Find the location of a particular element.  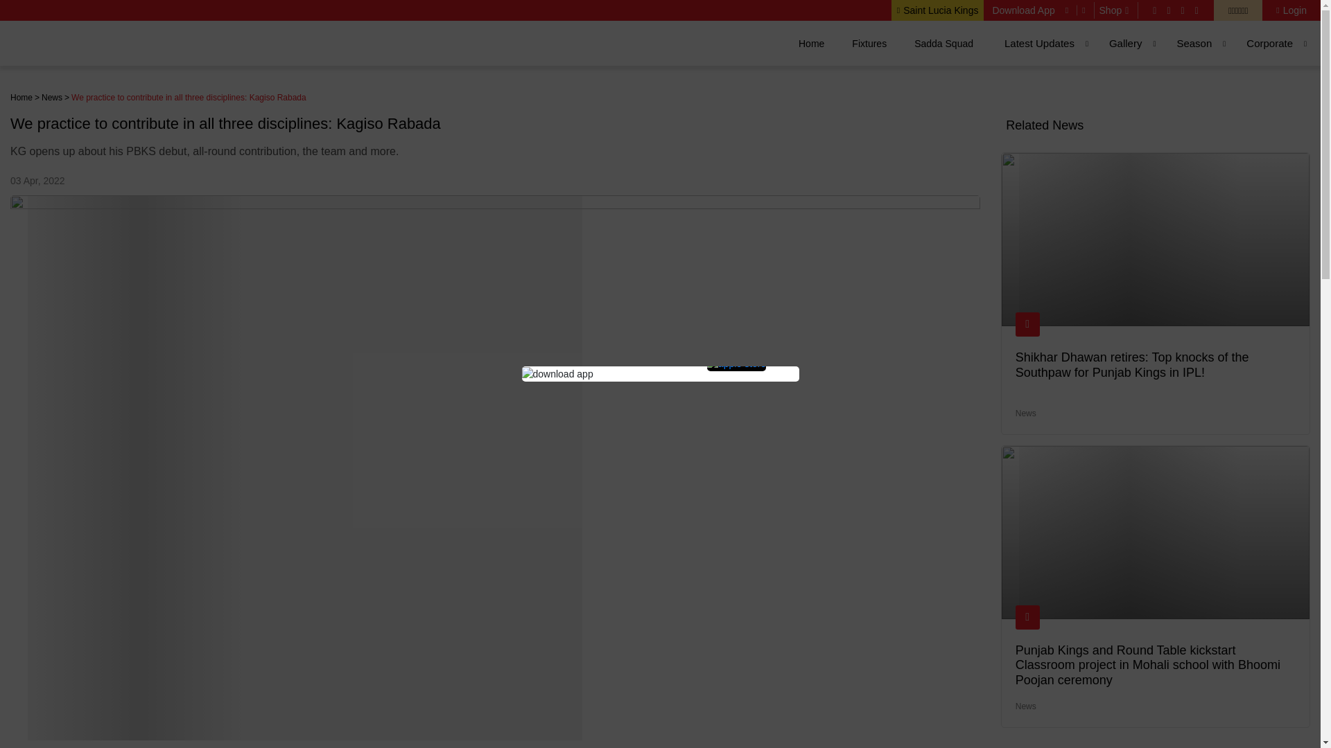

Season is located at coordinates (1194, 43).